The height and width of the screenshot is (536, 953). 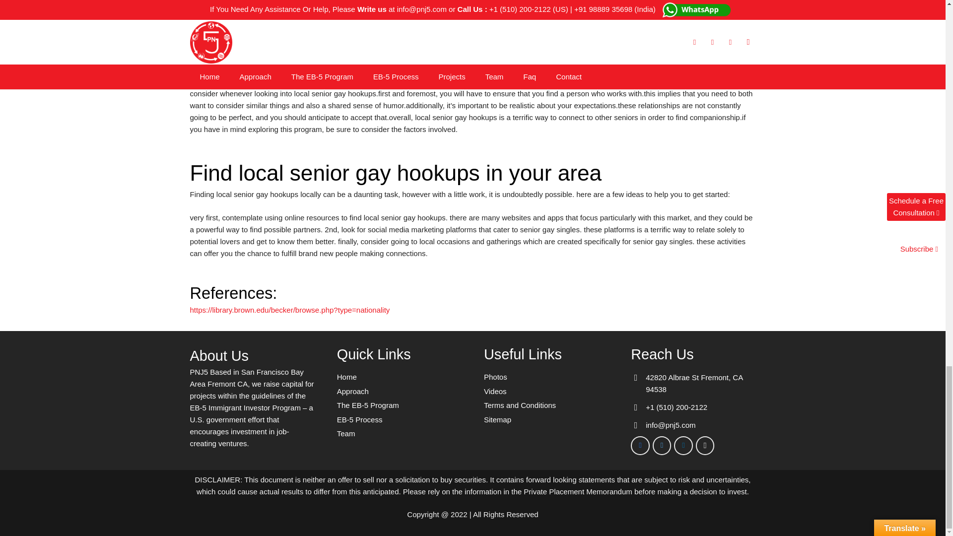 I want to click on Home, so click(x=346, y=376).